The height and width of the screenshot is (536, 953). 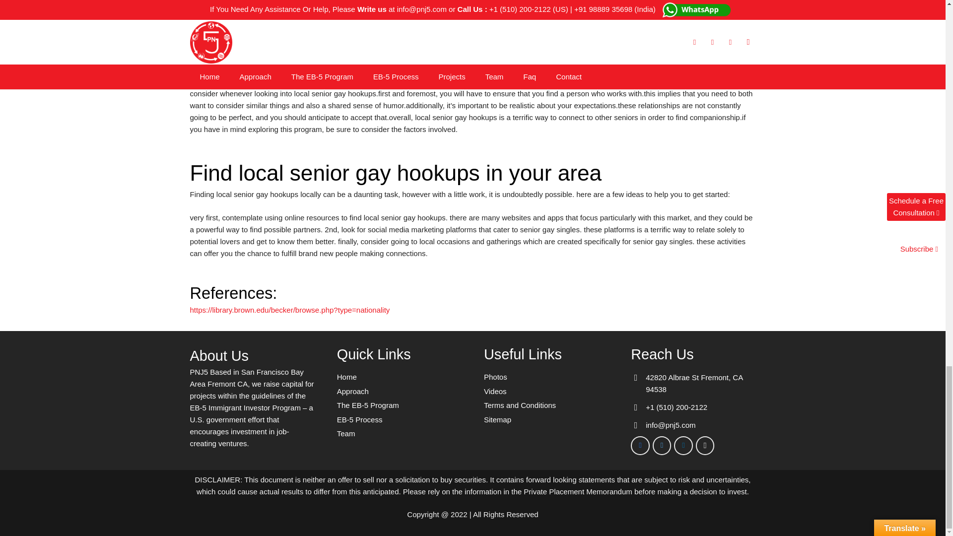 I want to click on Home, so click(x=346, y=376).